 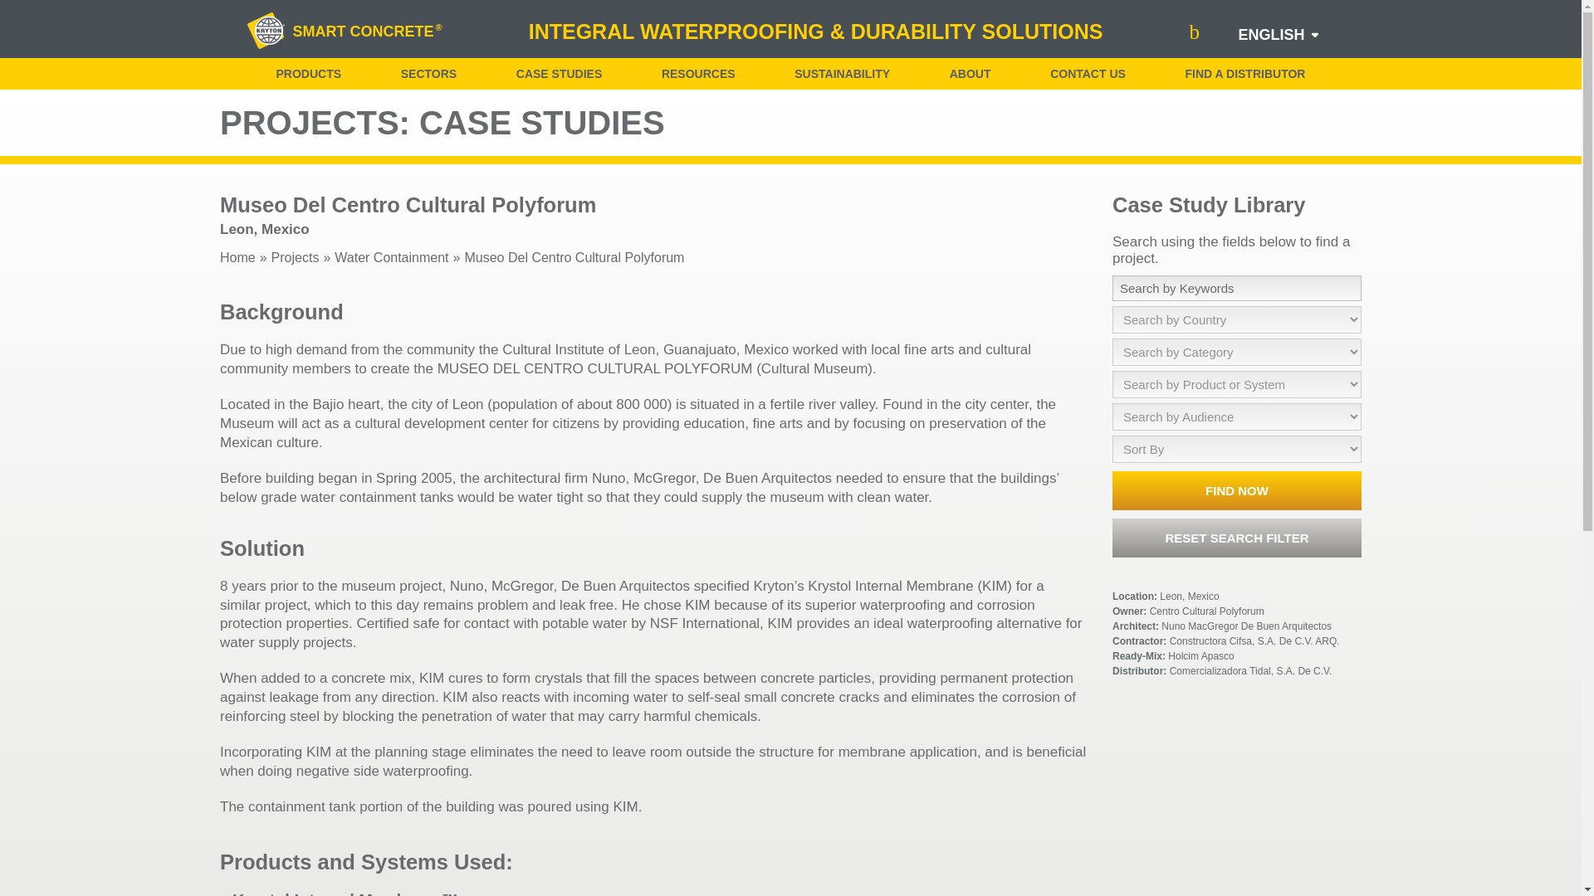 What do you see at coordinates (391, 258) in the screenshot?
I see `Water Containment` at bounding box center [391, 258].